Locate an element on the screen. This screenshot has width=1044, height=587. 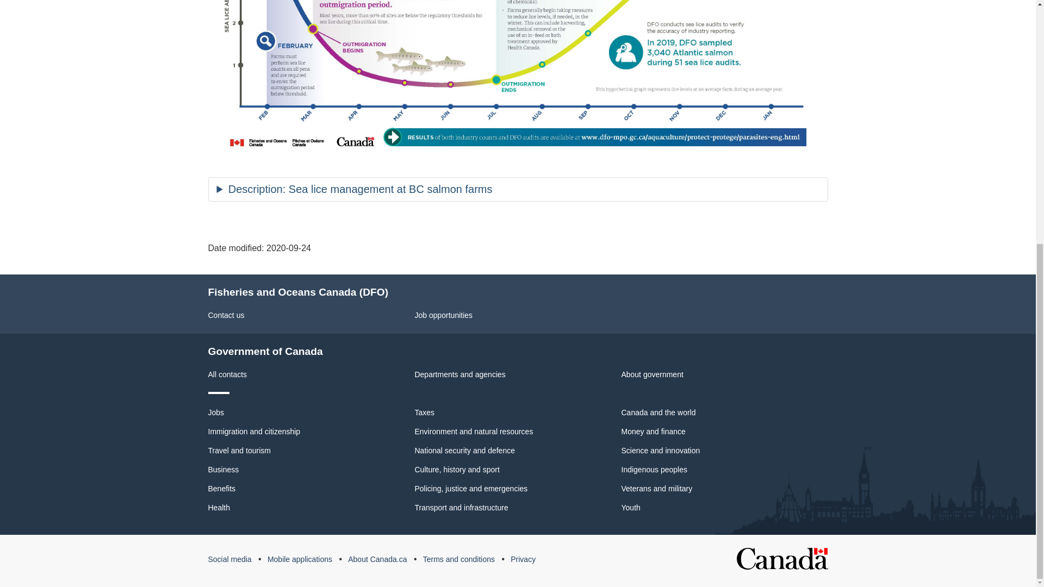
About government is located at coordinates (651, 374).